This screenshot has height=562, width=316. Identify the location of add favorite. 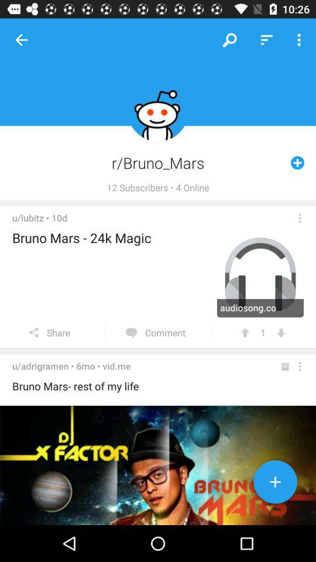
(275, 484).